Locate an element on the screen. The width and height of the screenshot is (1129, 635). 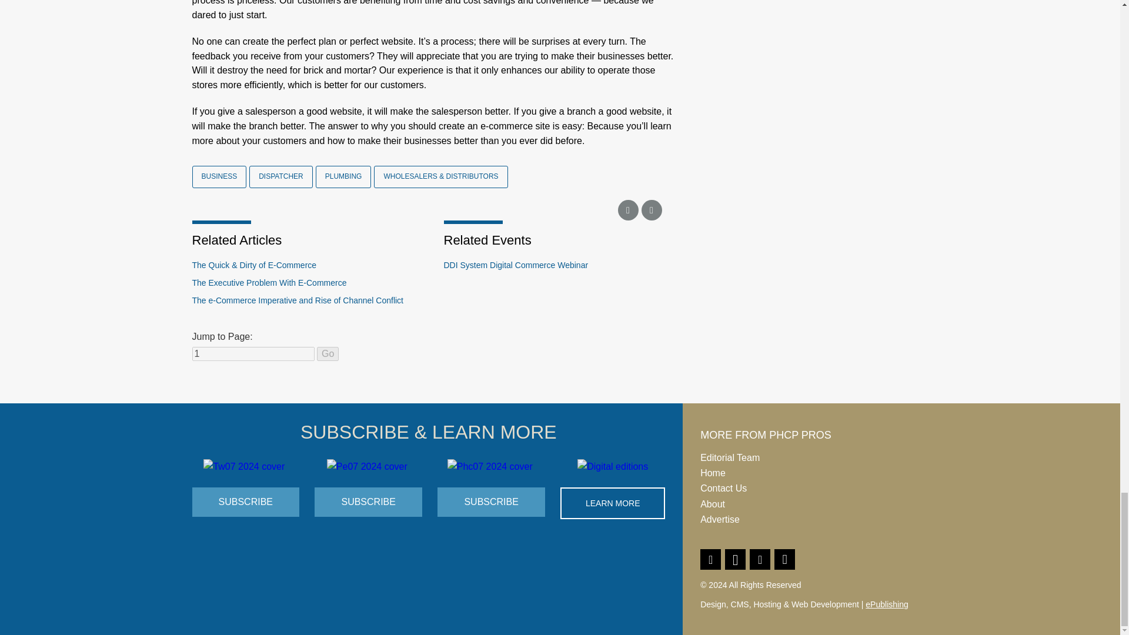
1 is located at coordinates (253, 354).